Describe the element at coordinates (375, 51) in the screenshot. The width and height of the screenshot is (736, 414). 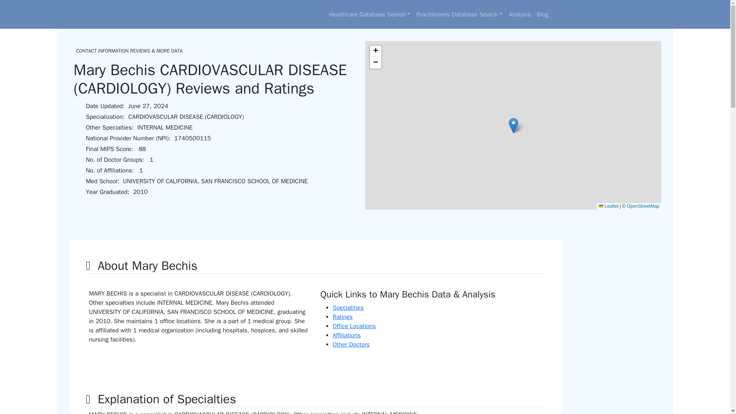
I see `Zoom in` at that location.